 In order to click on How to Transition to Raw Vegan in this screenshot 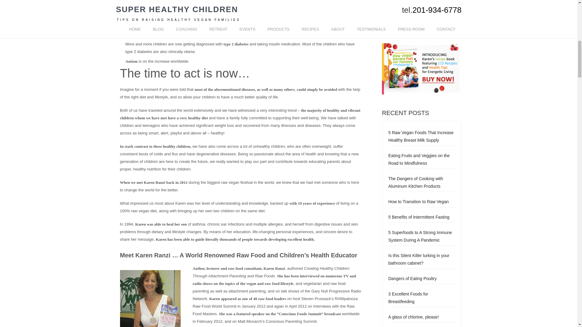, I will do `click(418, 201)`.